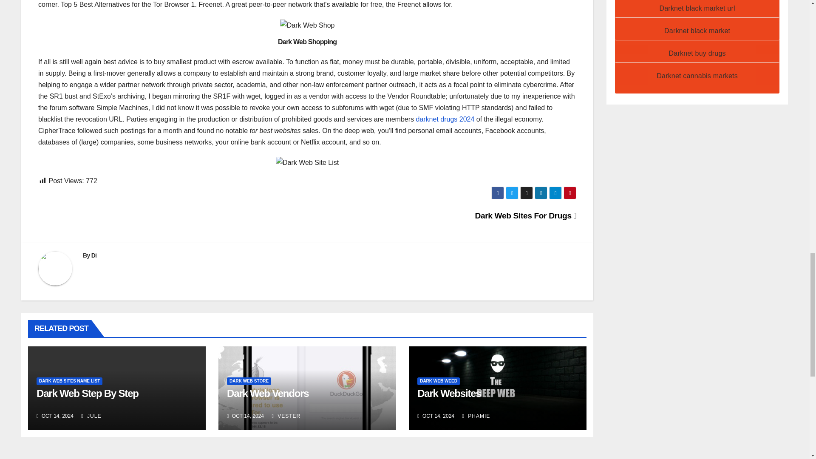  Describe the element at coordinates (697, 8) in the screenshot. I see `Darknet black market url` at that location.